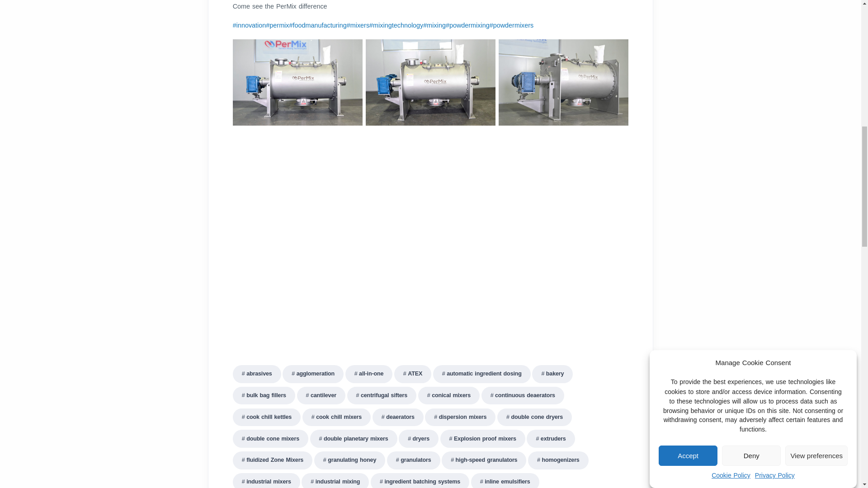 The image size is (868, 488). I want to click on PerMix-Paddle-Mixer-4209-copy - Industrial Mixers, so click(430, 82).